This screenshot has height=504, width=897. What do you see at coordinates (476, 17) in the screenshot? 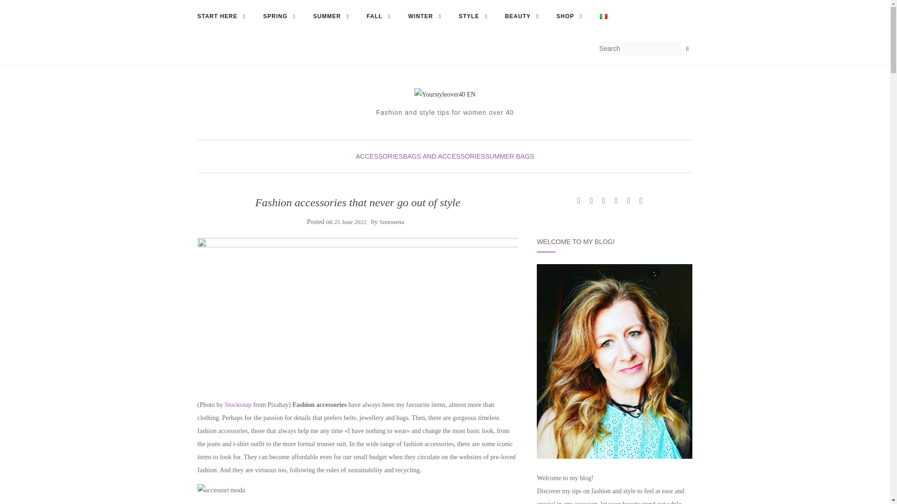
I see `STYLE` at bounding box center [476, 17].